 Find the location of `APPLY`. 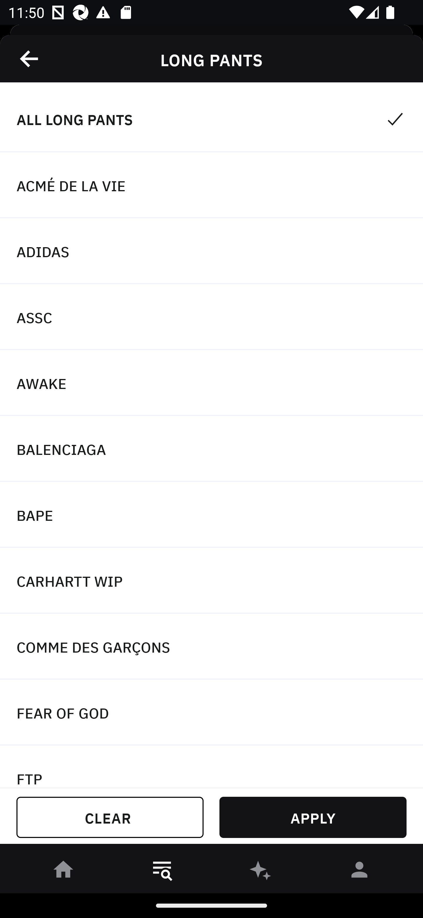

APPLY is located at coordinates (313, 817).